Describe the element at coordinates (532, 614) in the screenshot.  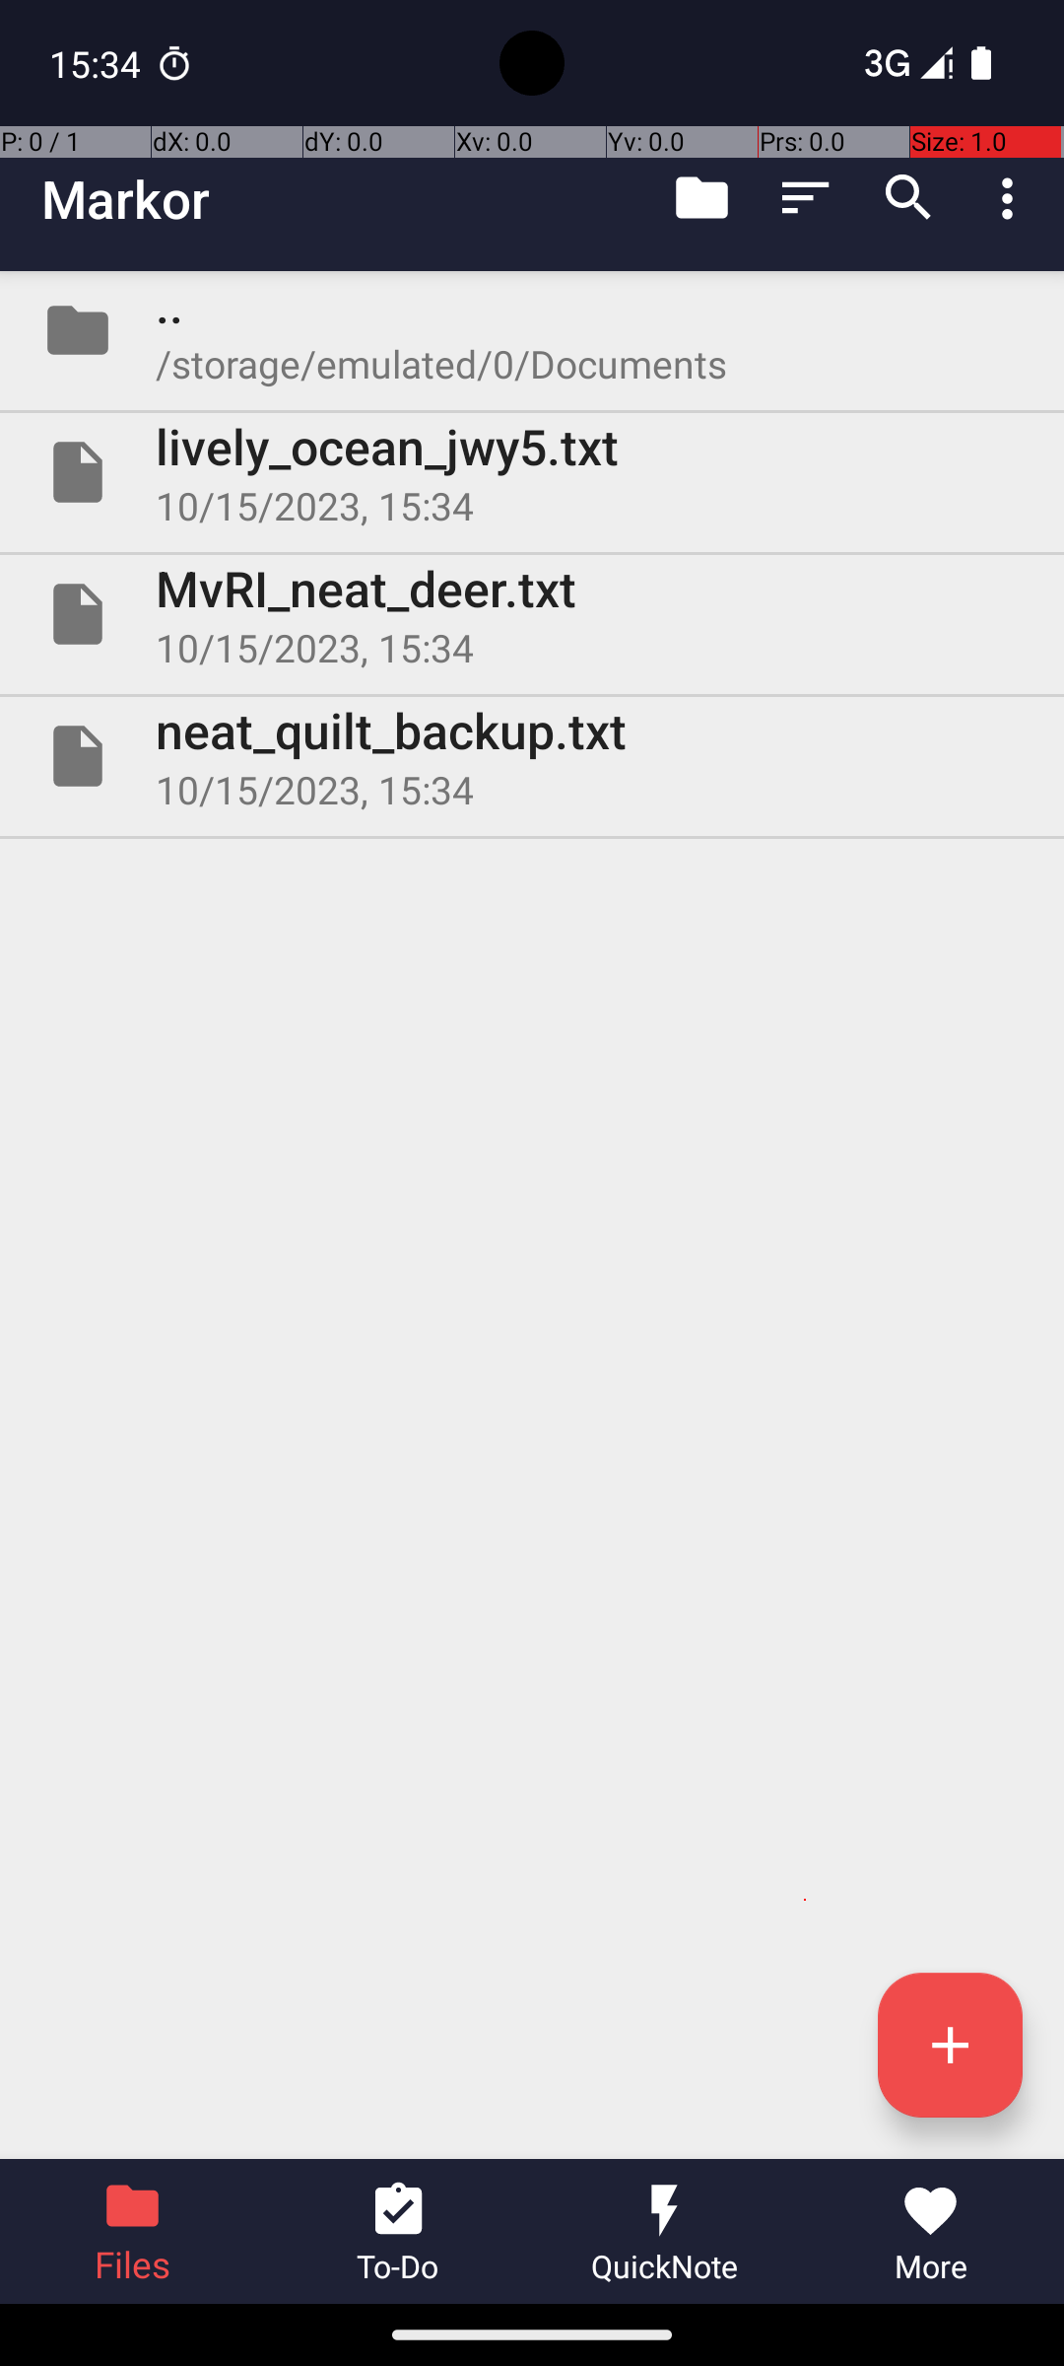
I see `File MvRI_neat_deer.txt ` at that location.